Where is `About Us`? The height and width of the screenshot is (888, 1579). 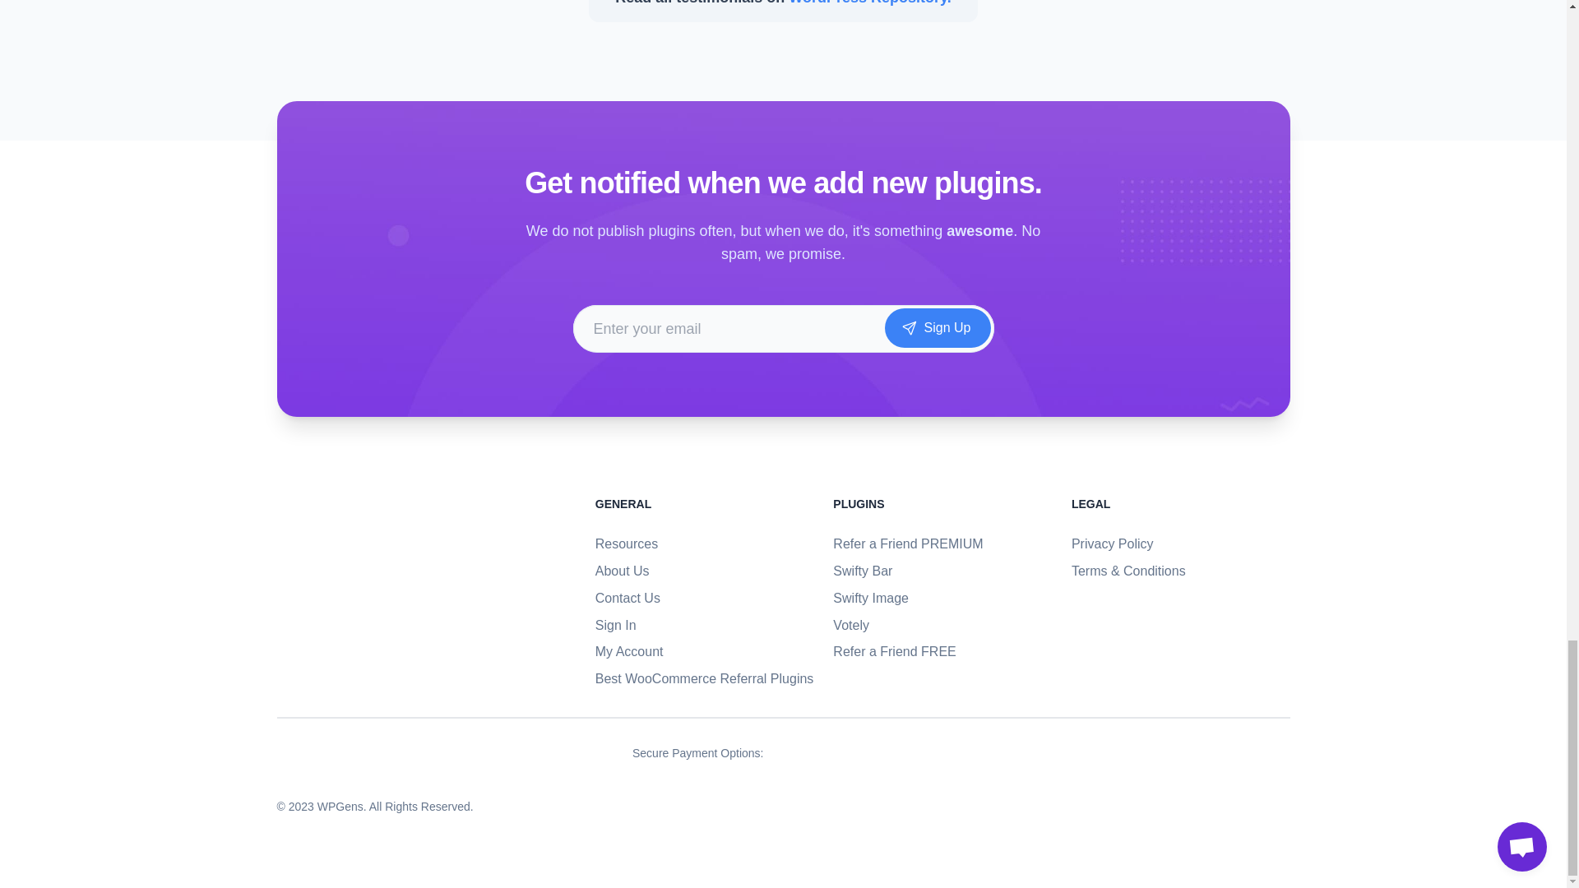 About Us is located at coordinates (622, 571).